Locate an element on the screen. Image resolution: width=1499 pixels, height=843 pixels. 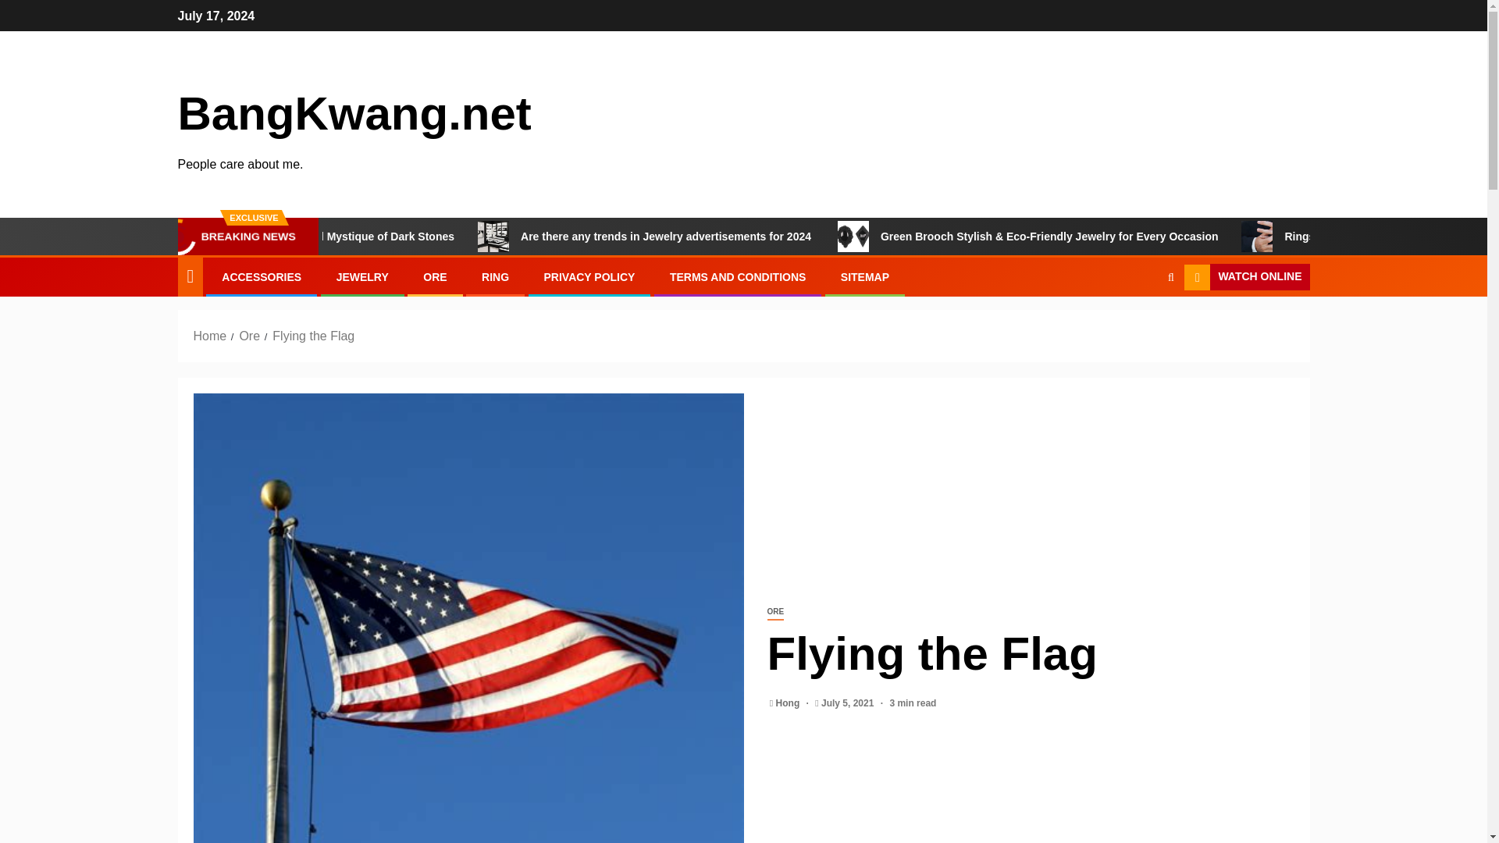
Hong is located at coordinates (789, 703).